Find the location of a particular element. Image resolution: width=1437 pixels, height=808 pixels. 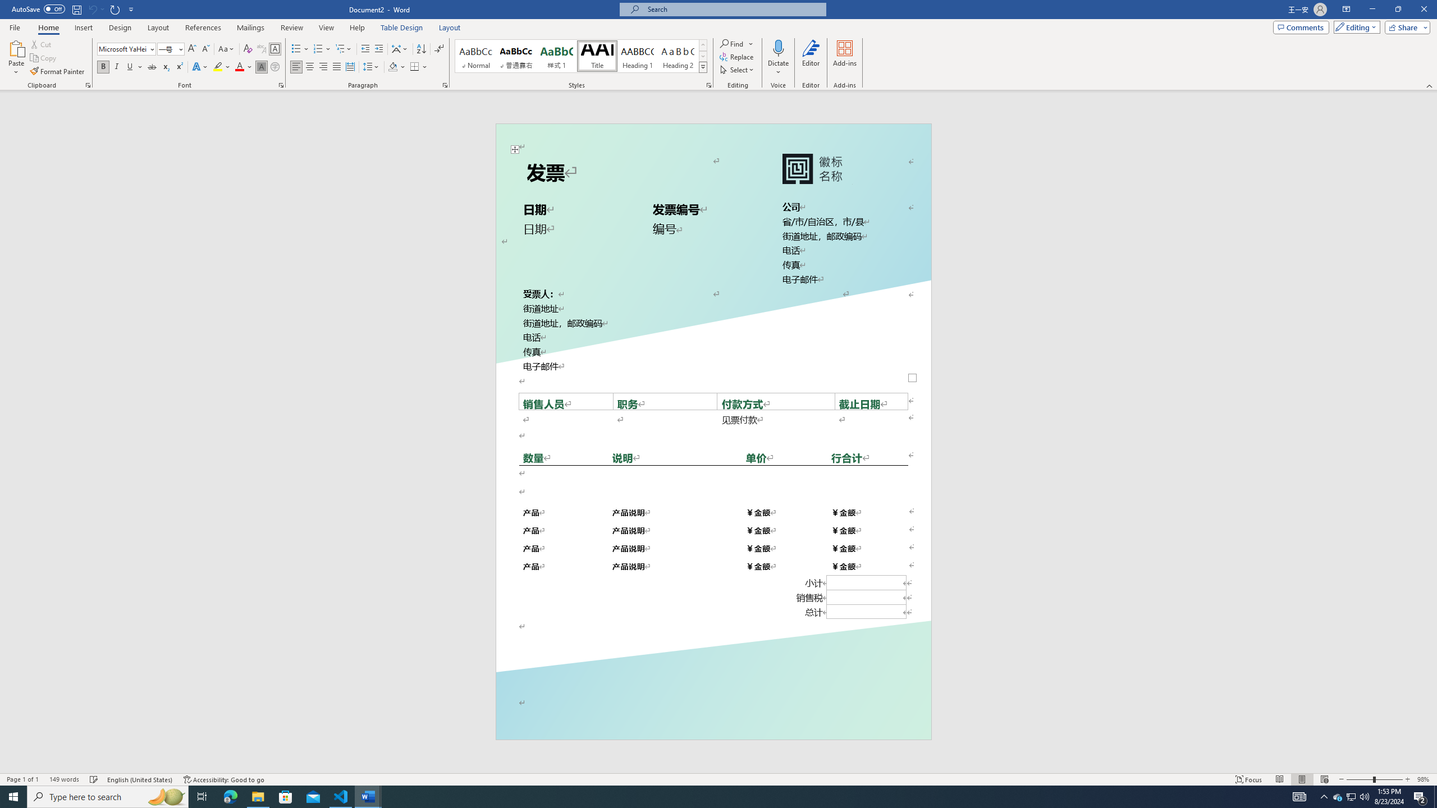

Bullets is located at coordinates (300, 49).